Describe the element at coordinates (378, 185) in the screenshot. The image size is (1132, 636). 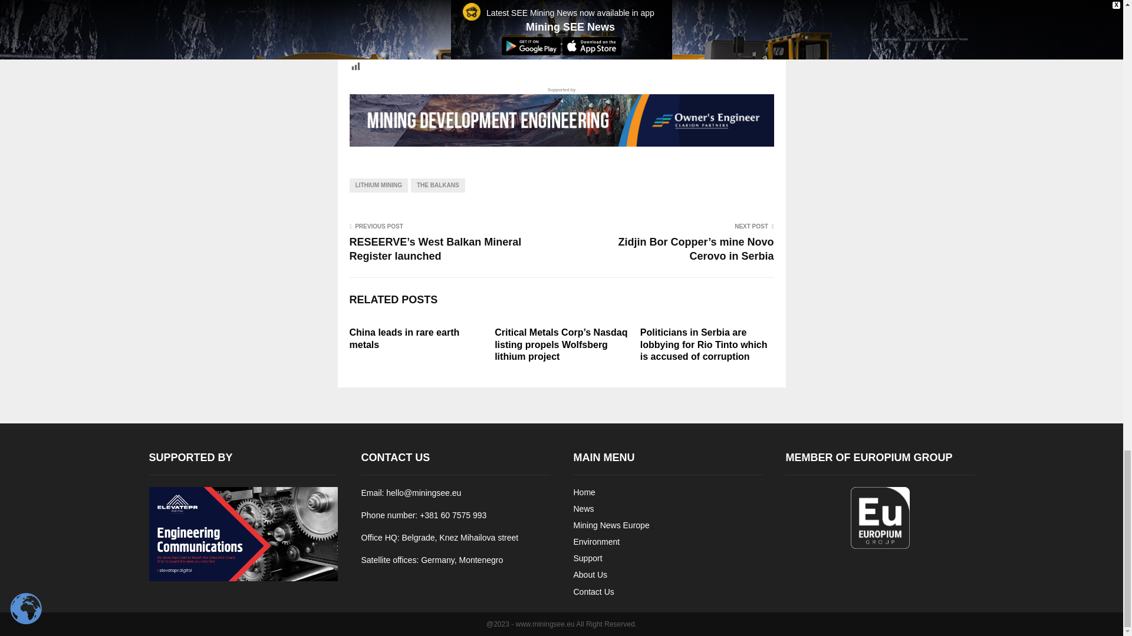
I see `LITHIUM MINING` at that location.